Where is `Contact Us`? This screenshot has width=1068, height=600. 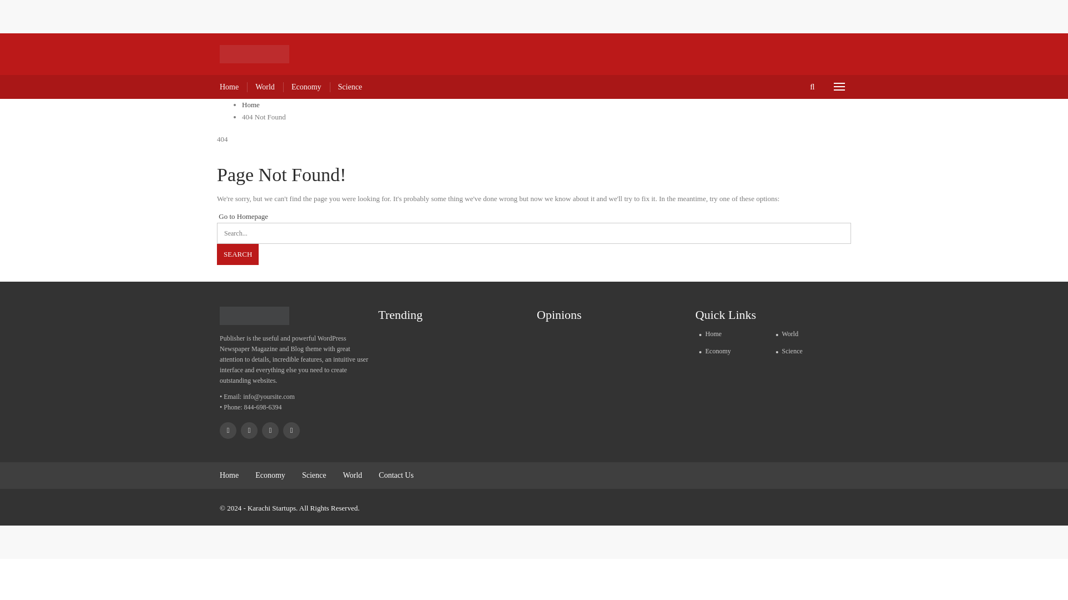
Contact Us is located at coordinates (396, 474).